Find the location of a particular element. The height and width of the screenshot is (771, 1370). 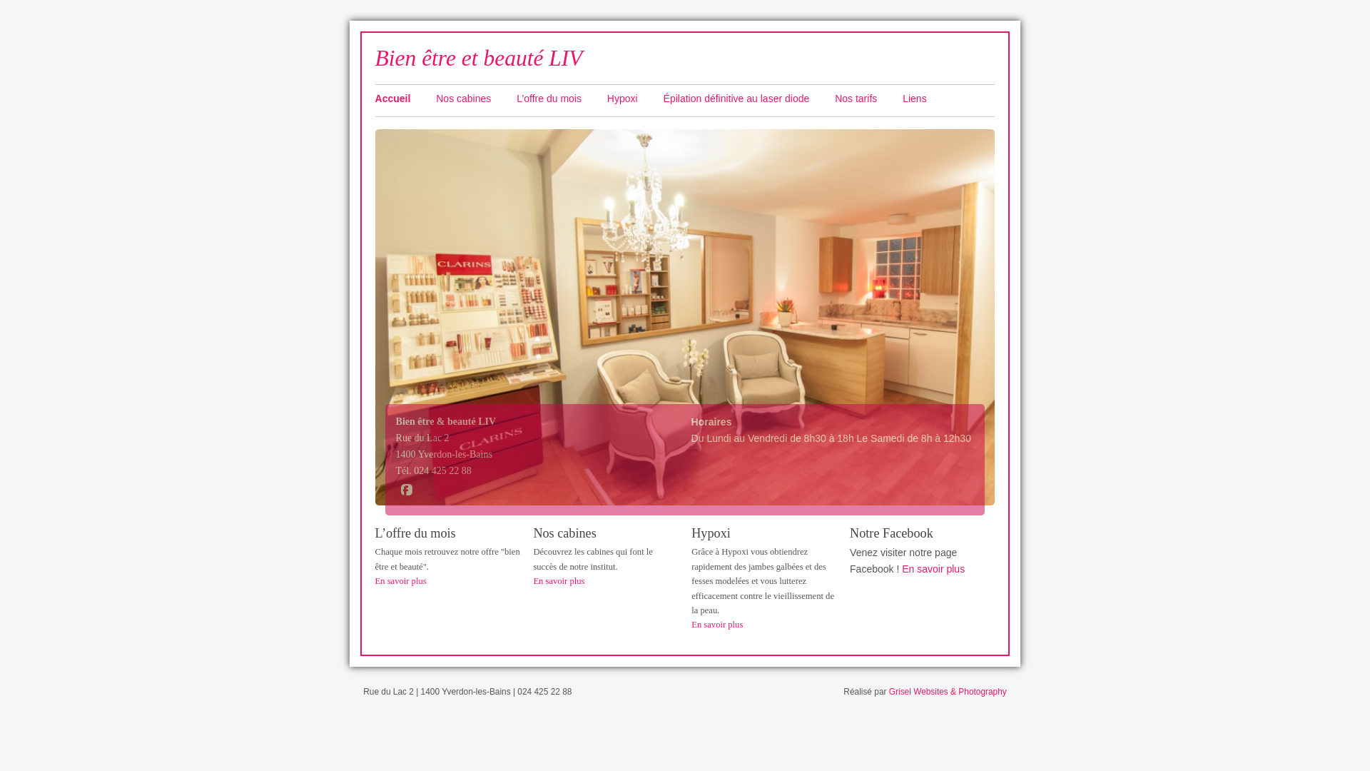

En savoir plus is located at coordinates (401, 581).